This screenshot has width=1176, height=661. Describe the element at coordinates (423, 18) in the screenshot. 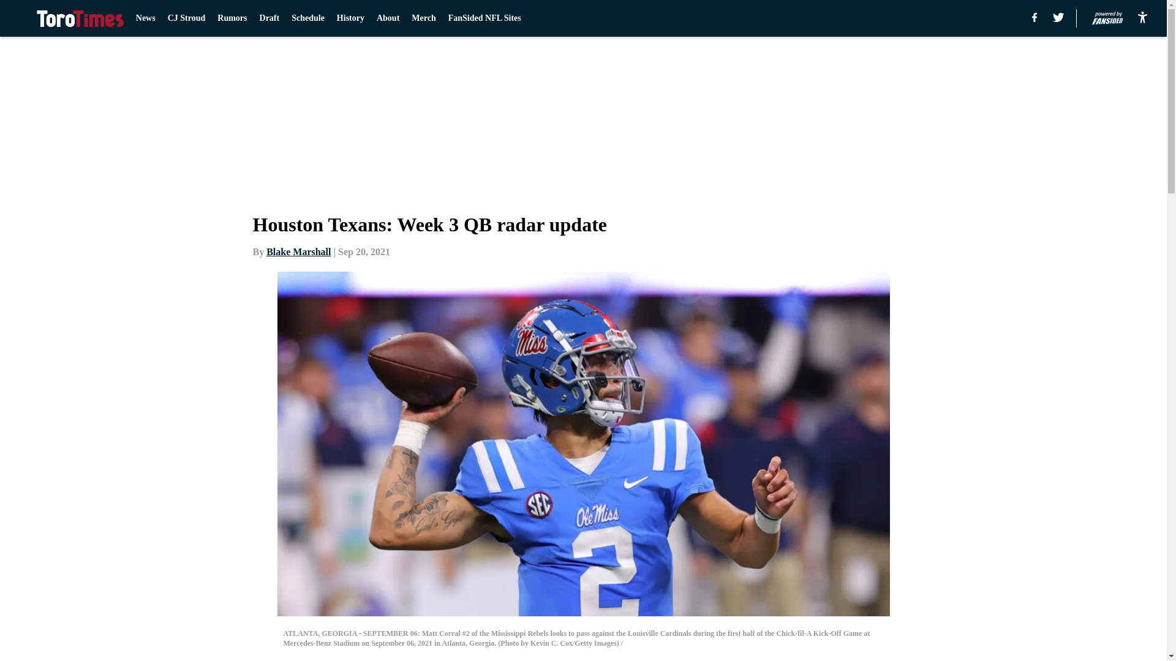

I see `Merch` at that location.